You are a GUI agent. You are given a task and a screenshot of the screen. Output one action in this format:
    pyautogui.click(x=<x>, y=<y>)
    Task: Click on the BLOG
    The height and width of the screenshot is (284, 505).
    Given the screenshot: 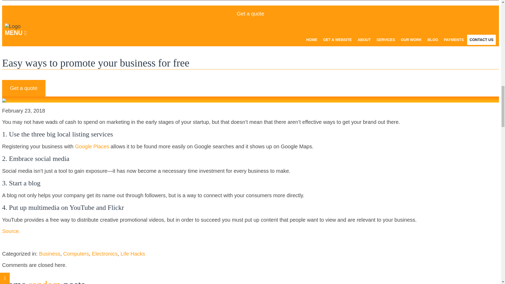 What is the action you would take?
    pyautogui.click(x=433, y=39)
    